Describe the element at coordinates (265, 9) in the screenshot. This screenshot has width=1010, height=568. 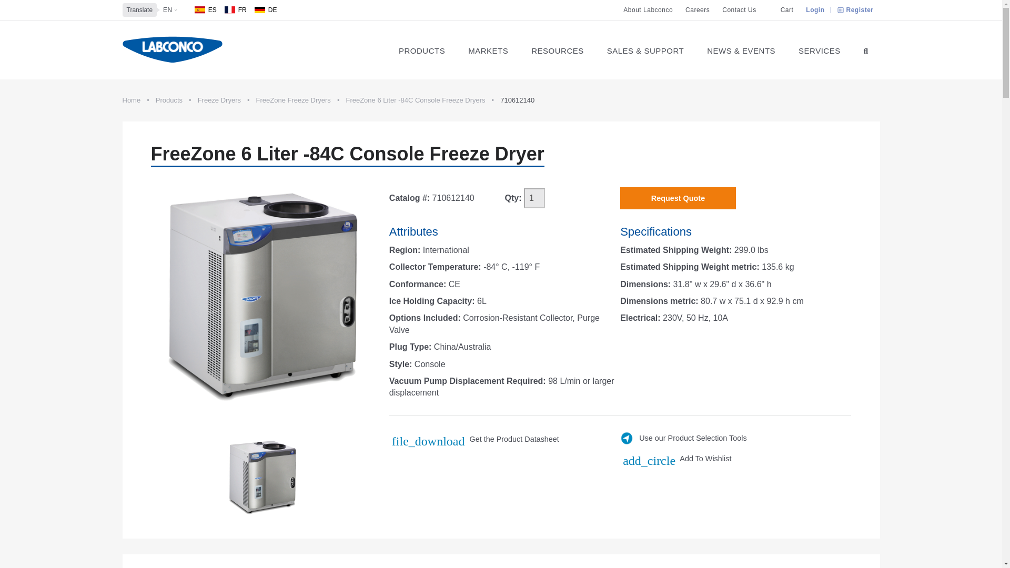
I see `DE` at that location.